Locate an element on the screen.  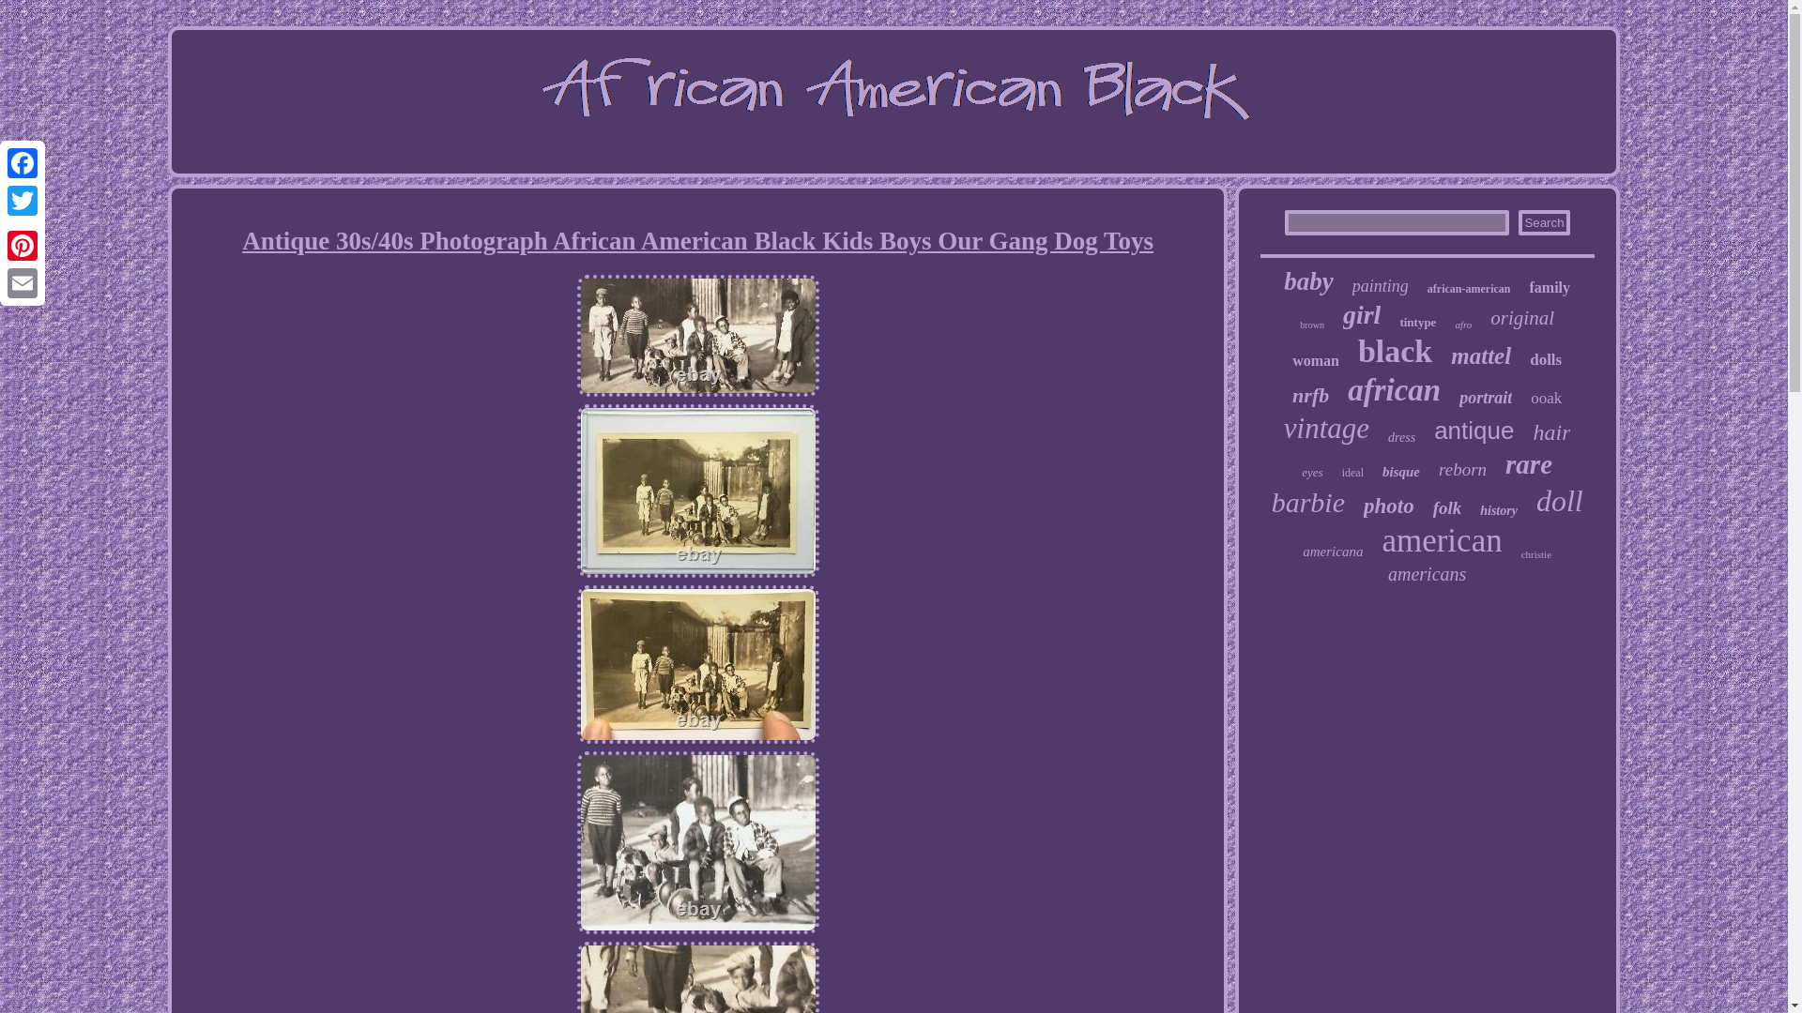
african-american is located at coordinates (1469, 289).